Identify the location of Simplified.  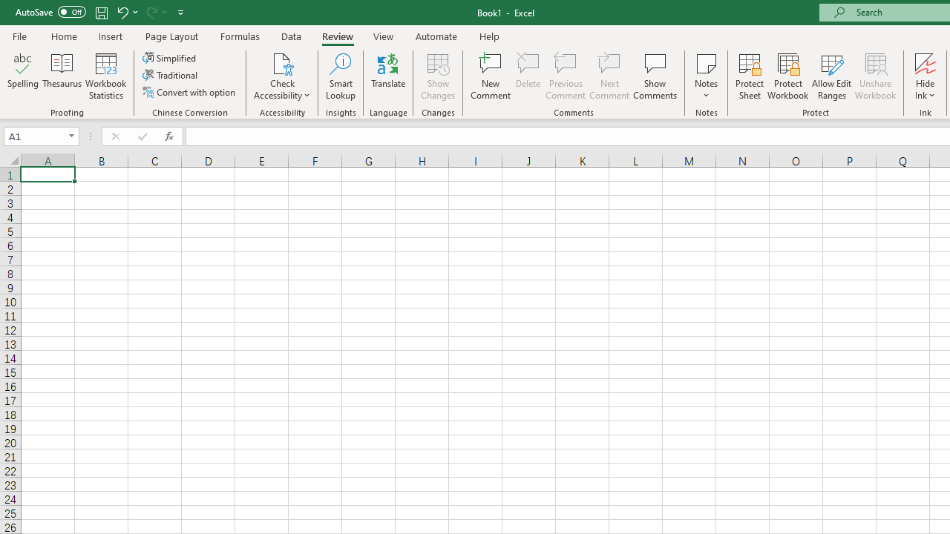
(171, 58).